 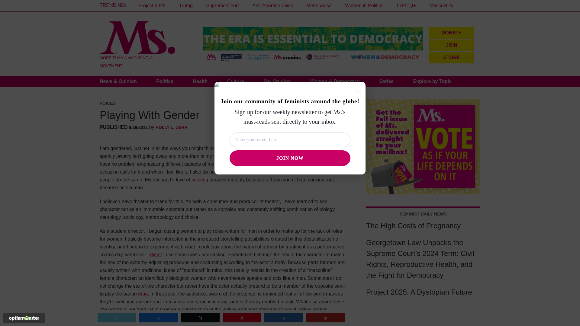 What do you see at coordinates (171, 127) in the screenshot?
I see `Posts by Holly L. Derr` at bounding box center [171, 127].